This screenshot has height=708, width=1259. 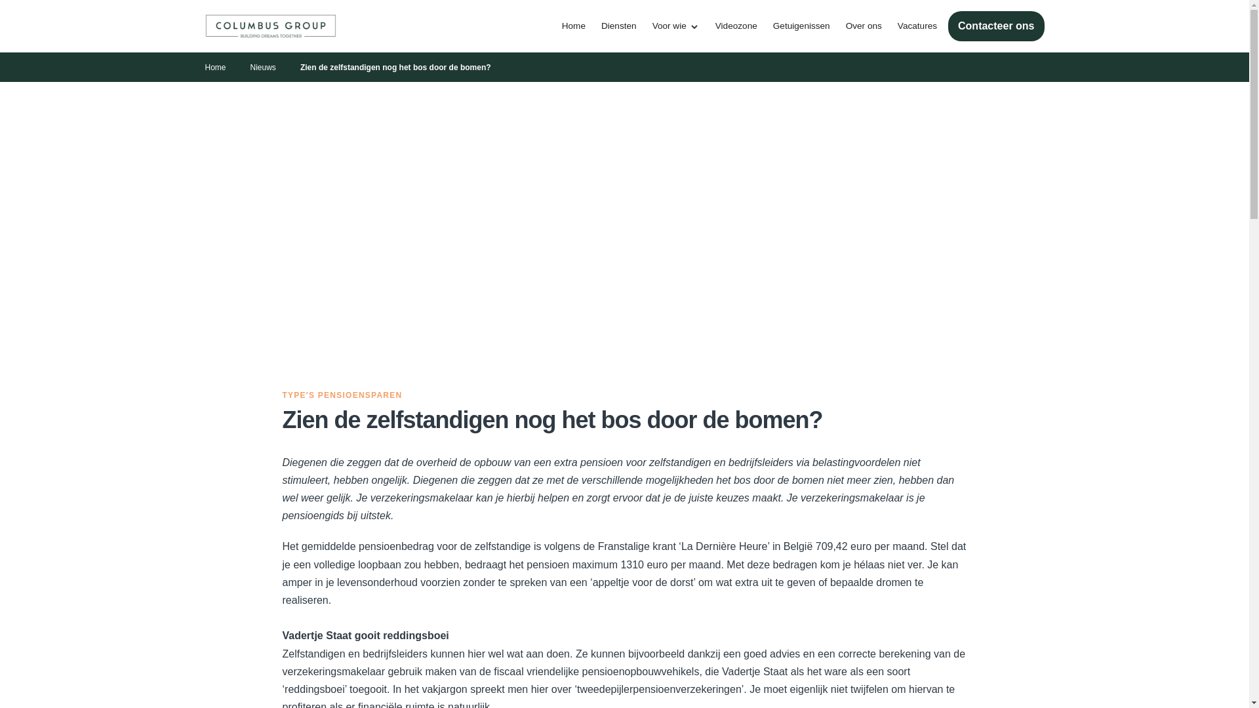 What do you see at coordinates (917, 26) in the screenshot?
I see `Vacatures` at bounding box center [917, 26].